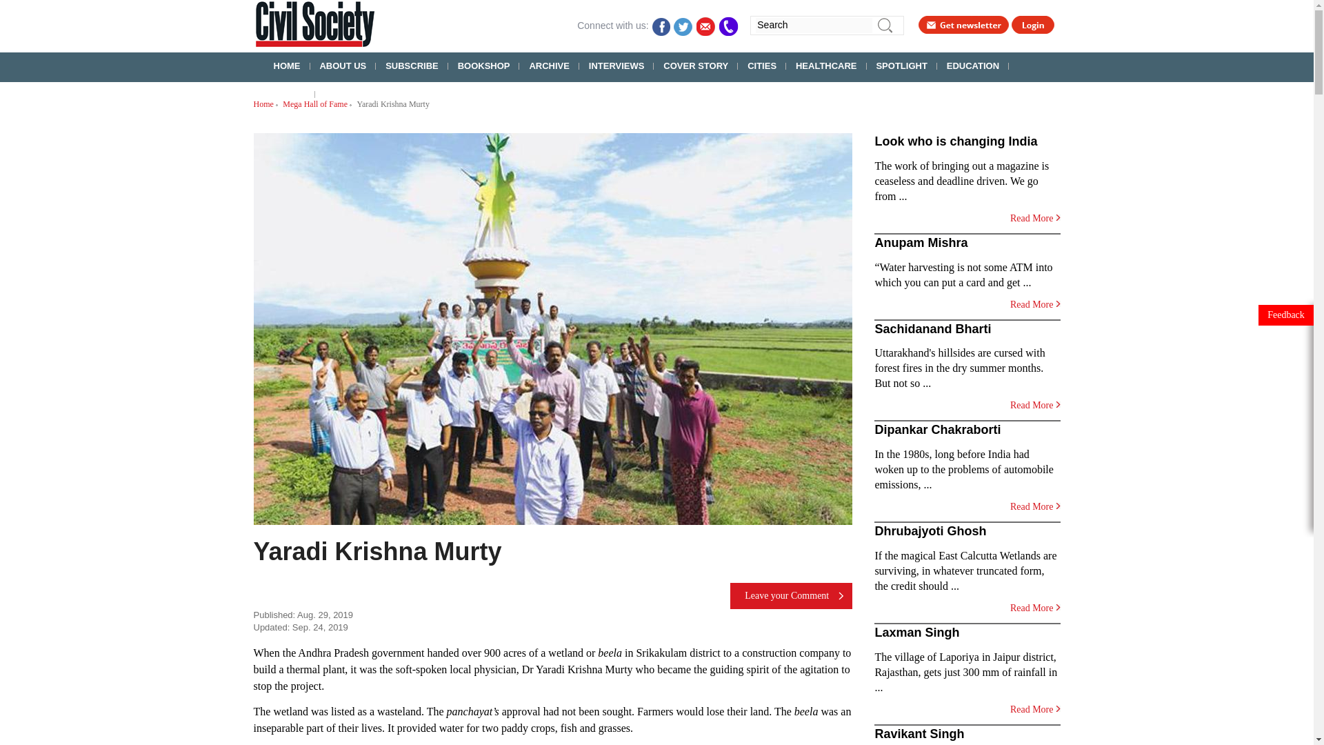 Image resolution: width=1324 pixels, height=745 pixels. I want to click on Leave your Comment, so click(792, 596).